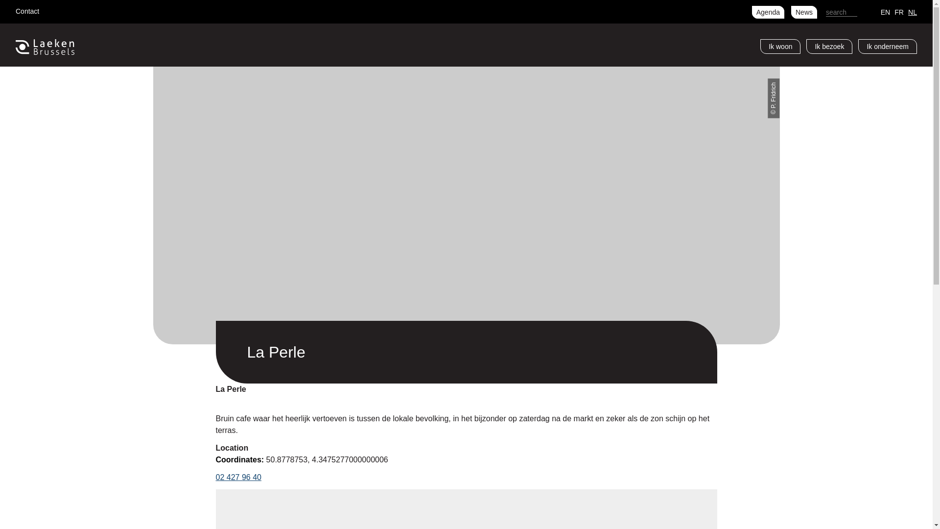  Describe the element at coordinates (888, 47) in the screenshot. I see `Ik onderneem` at that location.